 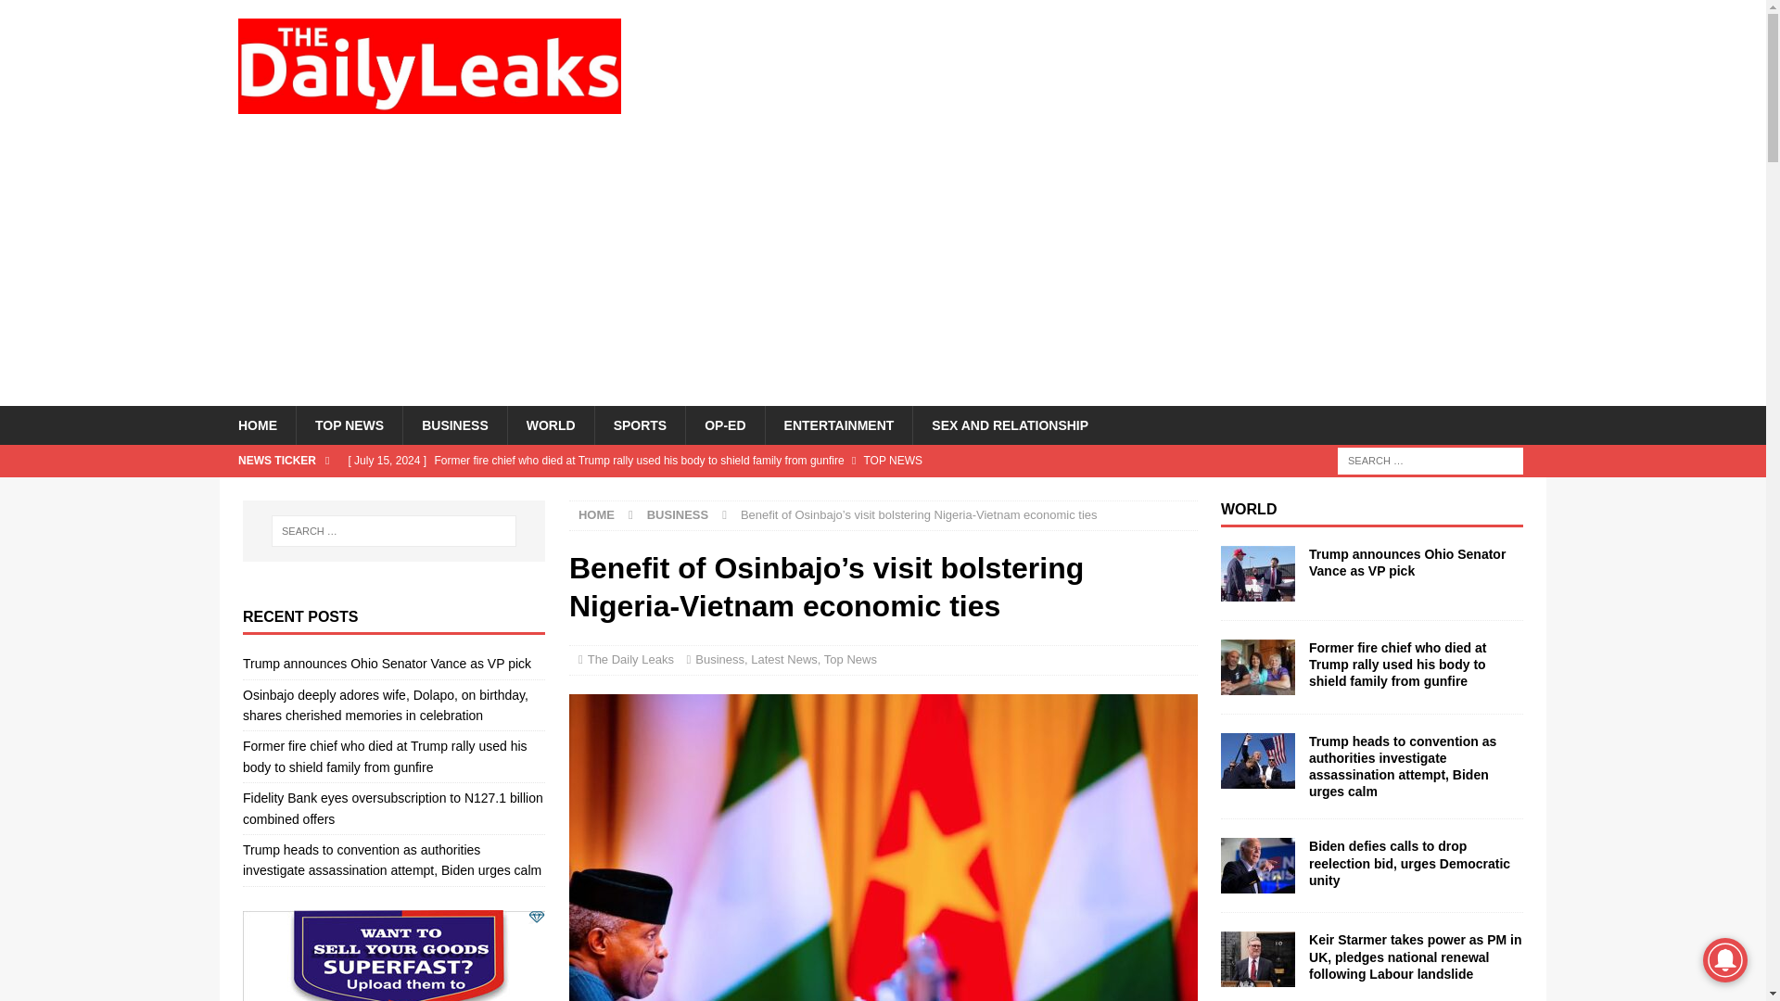 What do you see at coordinates (838, 424) in the screenshot?
I see `ENTERTAINMENT` at bounding box center [838, 424].